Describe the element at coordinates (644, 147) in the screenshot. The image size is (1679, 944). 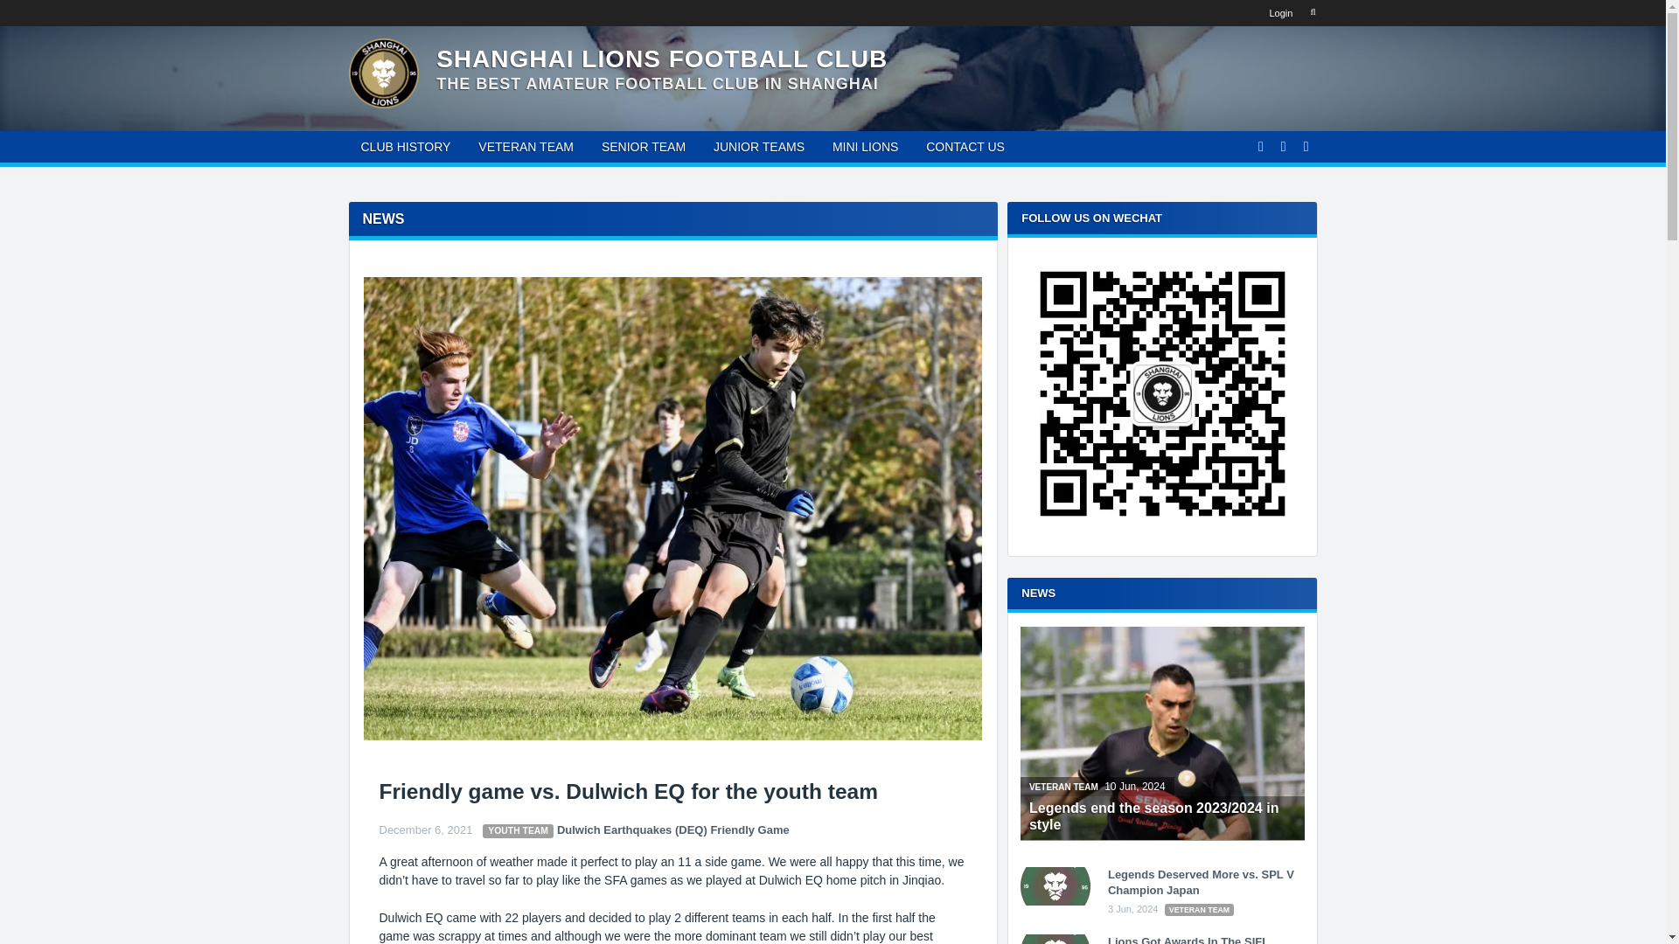
I see `SENIOR TEAM` at that location.